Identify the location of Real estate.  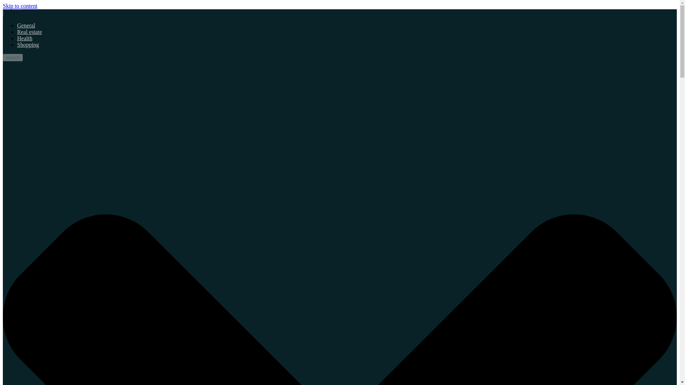
(29, 32).